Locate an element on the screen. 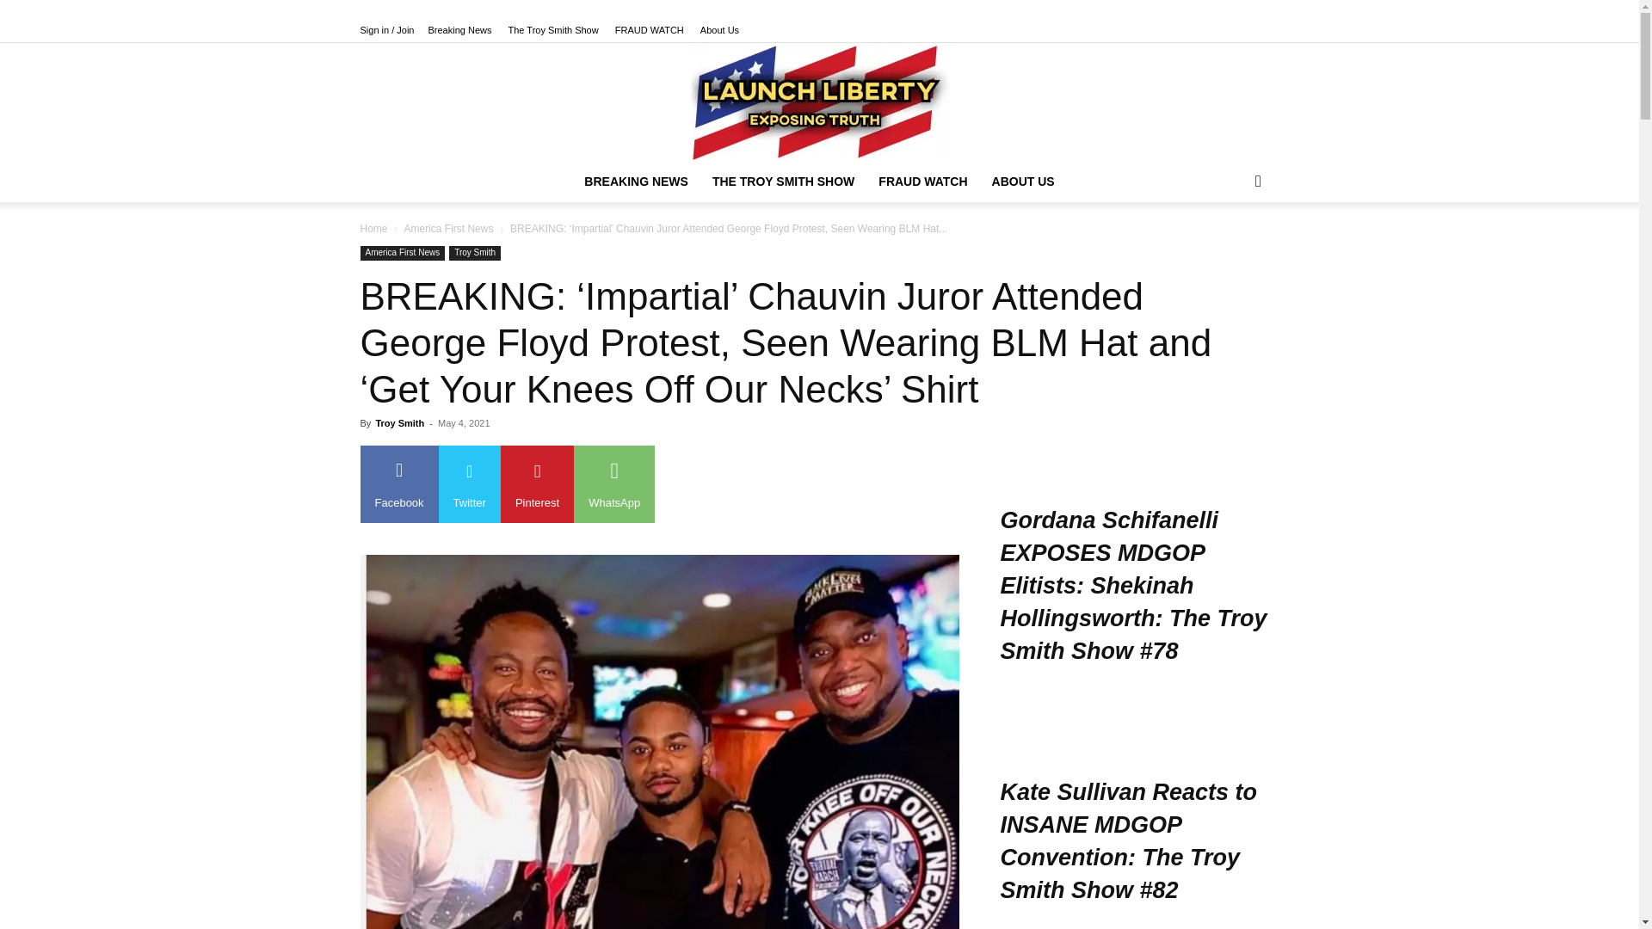 Image resolution: width=1652 pixels, height=929 pixels. About Us is located at coordinates (719, 30).